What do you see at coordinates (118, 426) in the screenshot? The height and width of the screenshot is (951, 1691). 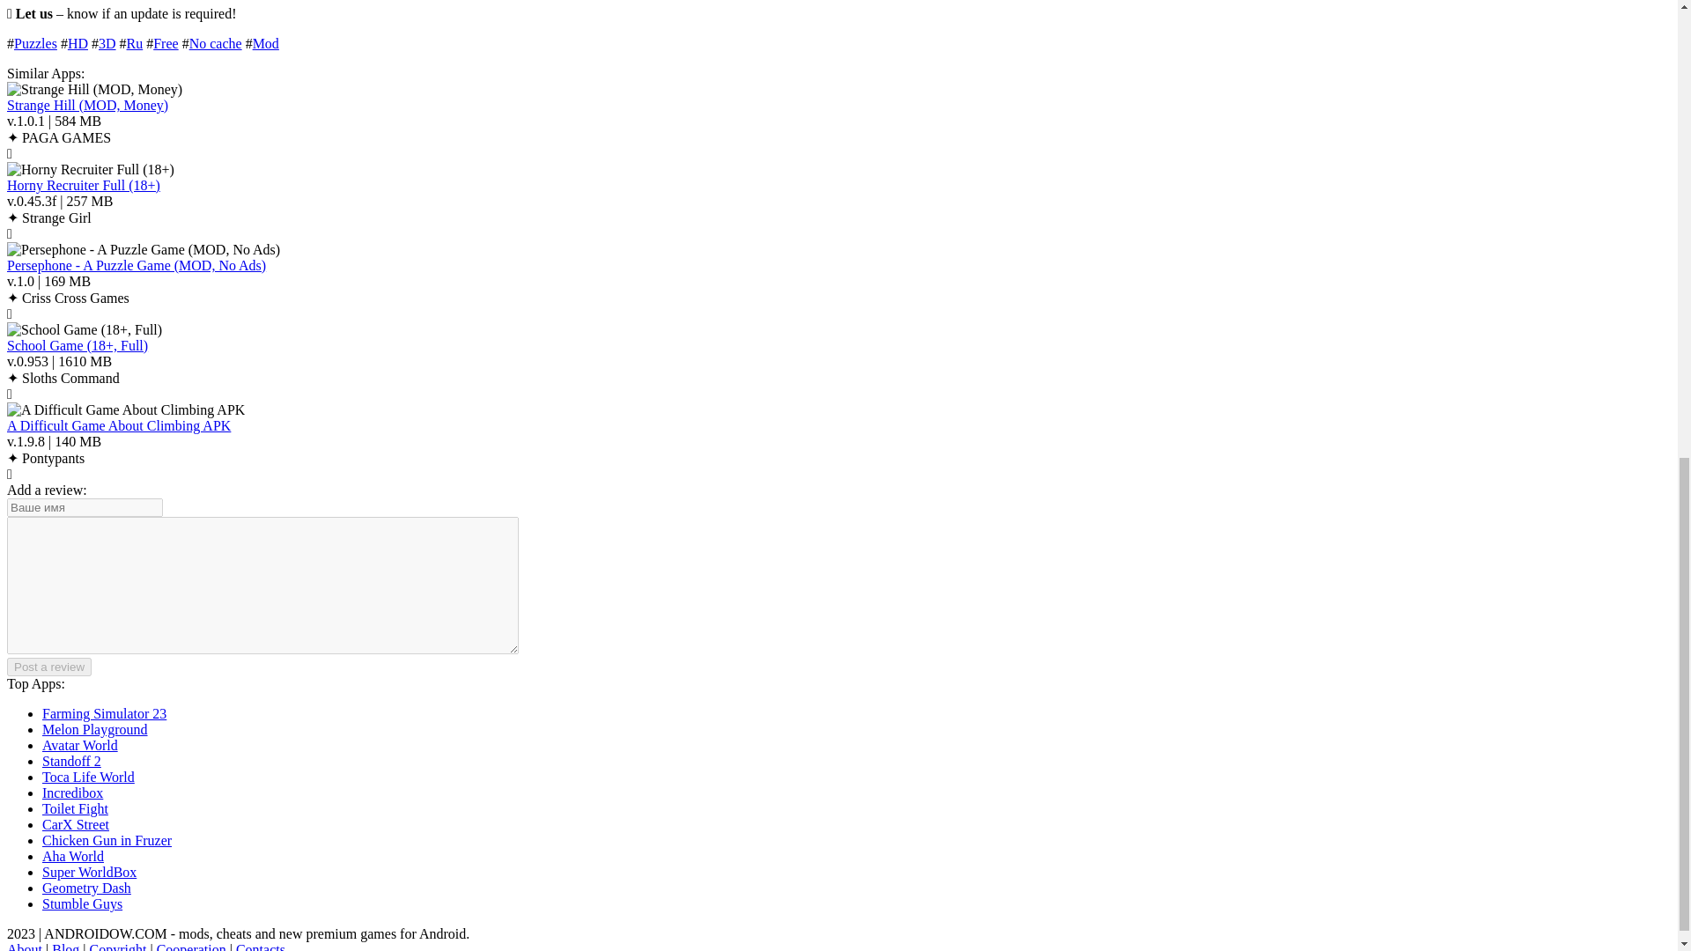 I see `A Difficult Game About Climbing APK` at bounding box center [118, 426].